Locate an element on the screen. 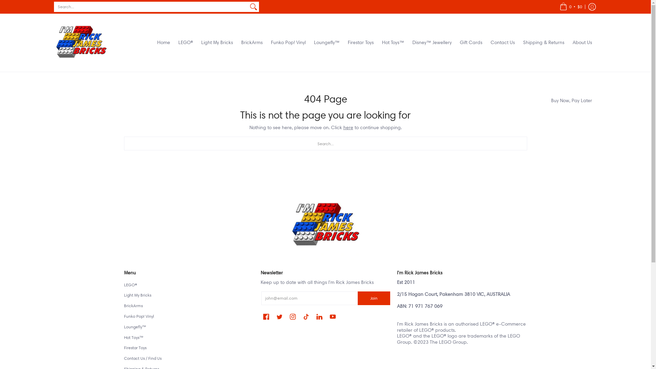  Light My Bricks is located at coordinates (217, 43).